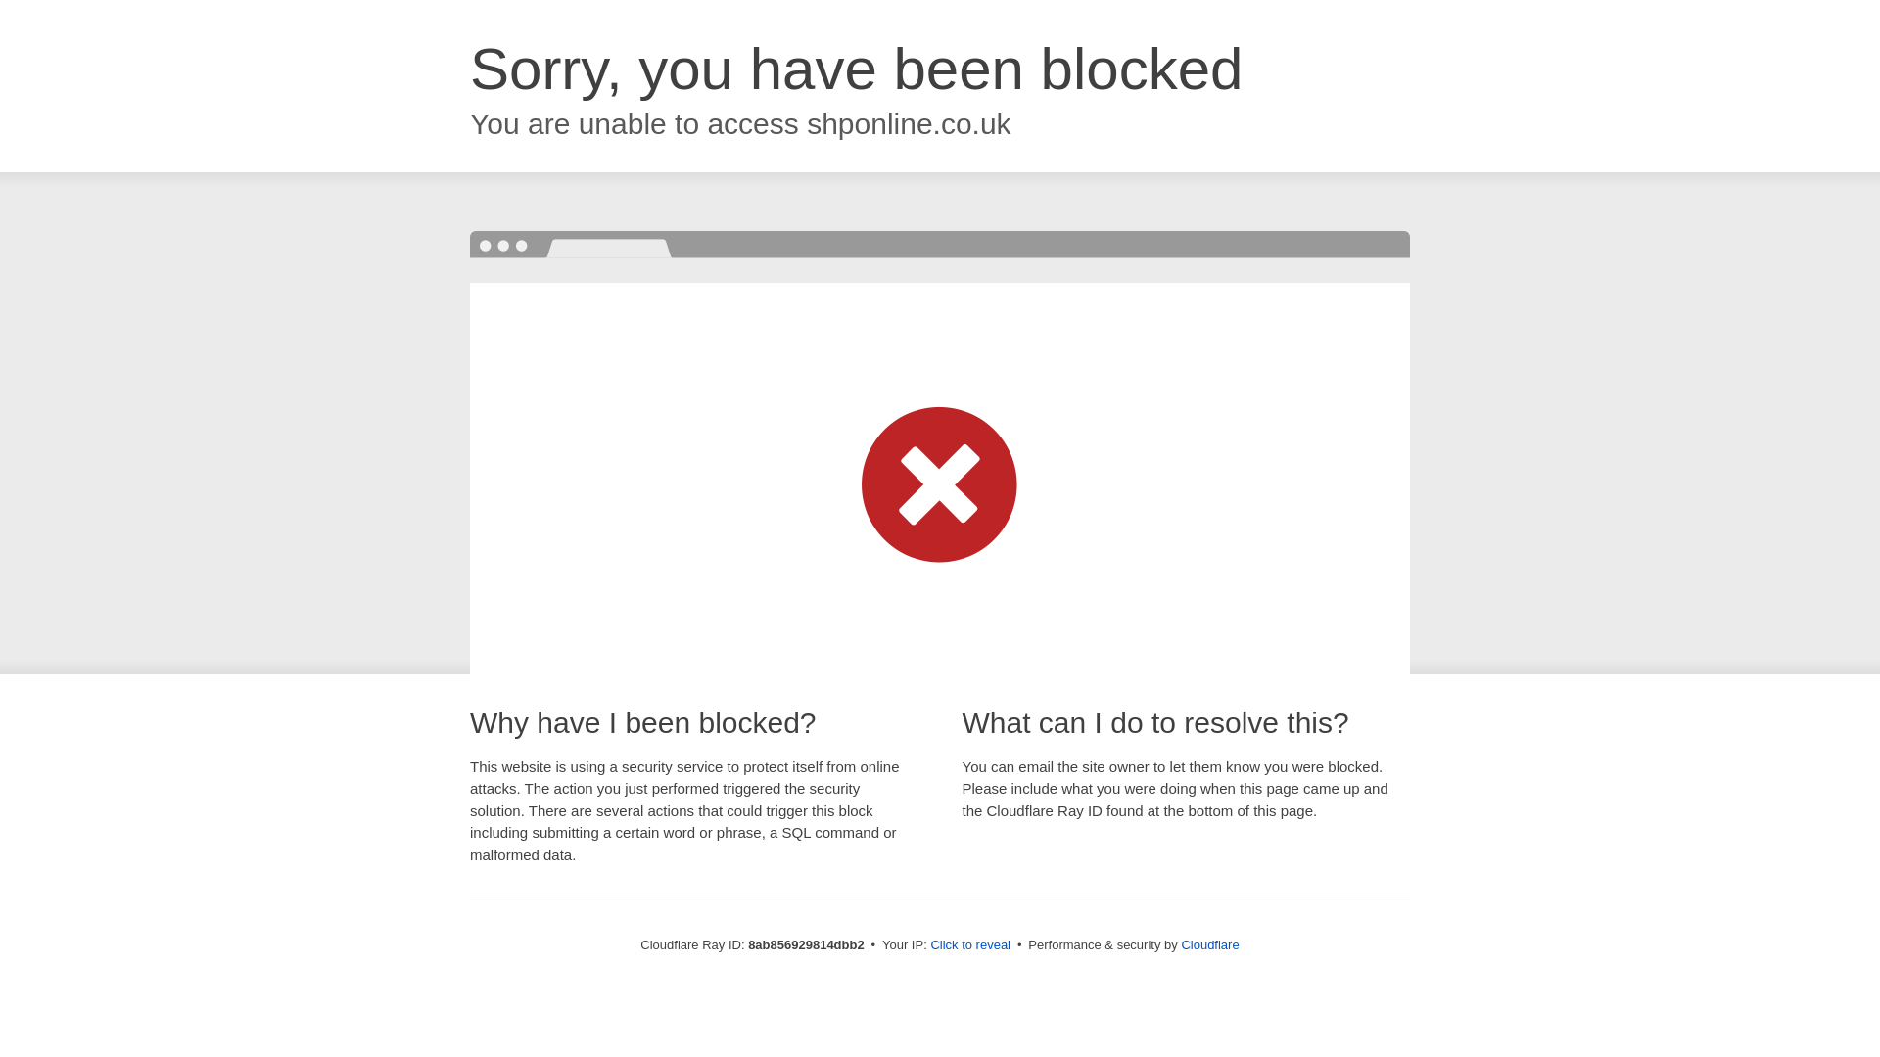 Image resolution: width=1880 pixels, height=1057 pixels. I want to click on Click to reveal, so click(970, 945).